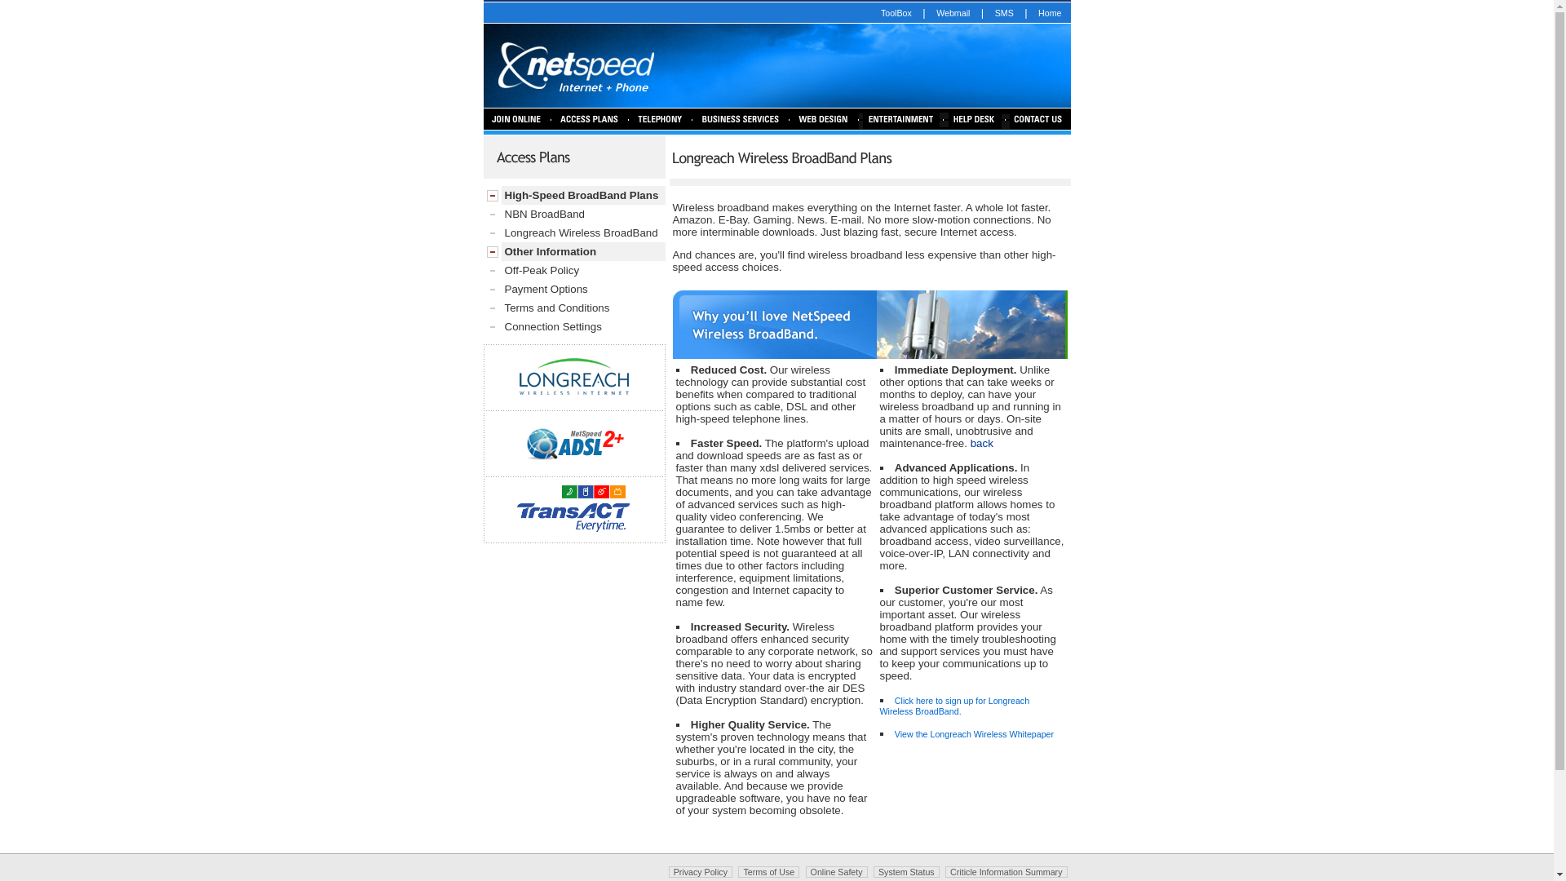  Describe the element at coordinates (907, 872) in the screenshot. I see `System Status` at that location.